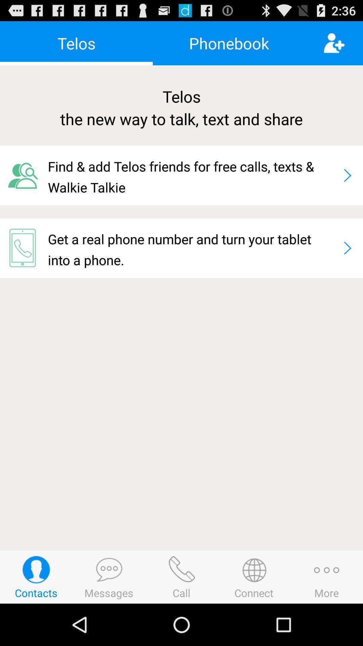 The image size is (363, 646). Describe the element at coordinates (192, 175) in the screenshot. I see `launch the item below telos the new` at that location.